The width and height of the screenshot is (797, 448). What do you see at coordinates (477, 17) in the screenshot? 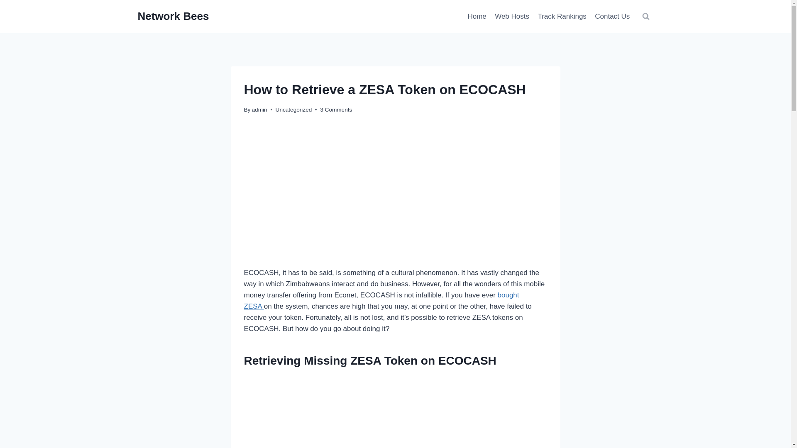
I see `Home` at bounding box center [477, 17].